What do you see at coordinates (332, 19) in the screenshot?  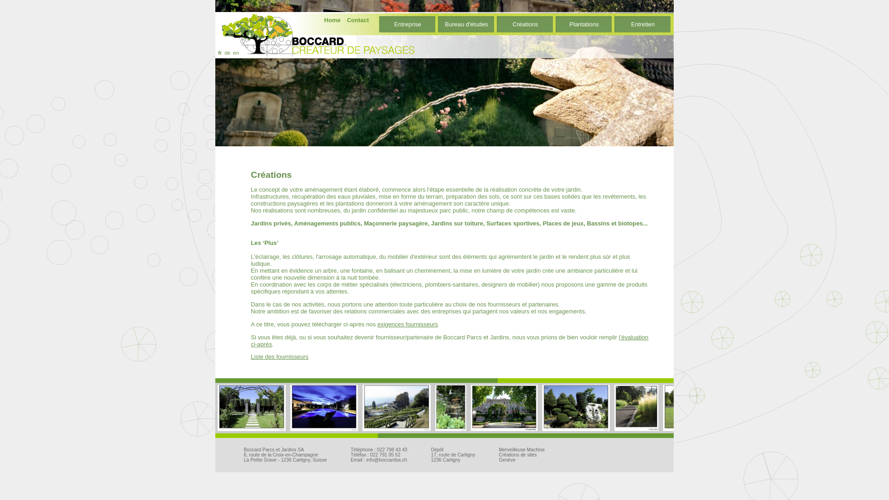 I see `Home` at bounding box center [332, 19].